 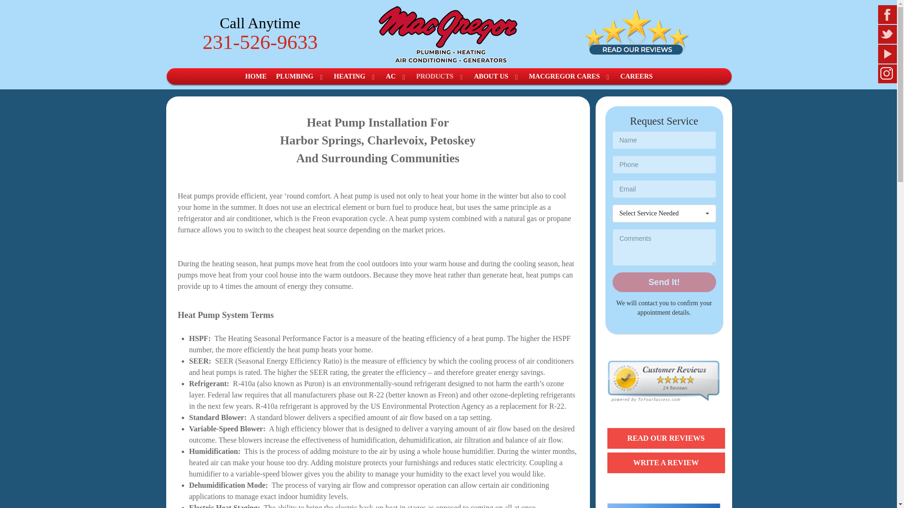 I want to click on HOME, so click(x=256, y=76).